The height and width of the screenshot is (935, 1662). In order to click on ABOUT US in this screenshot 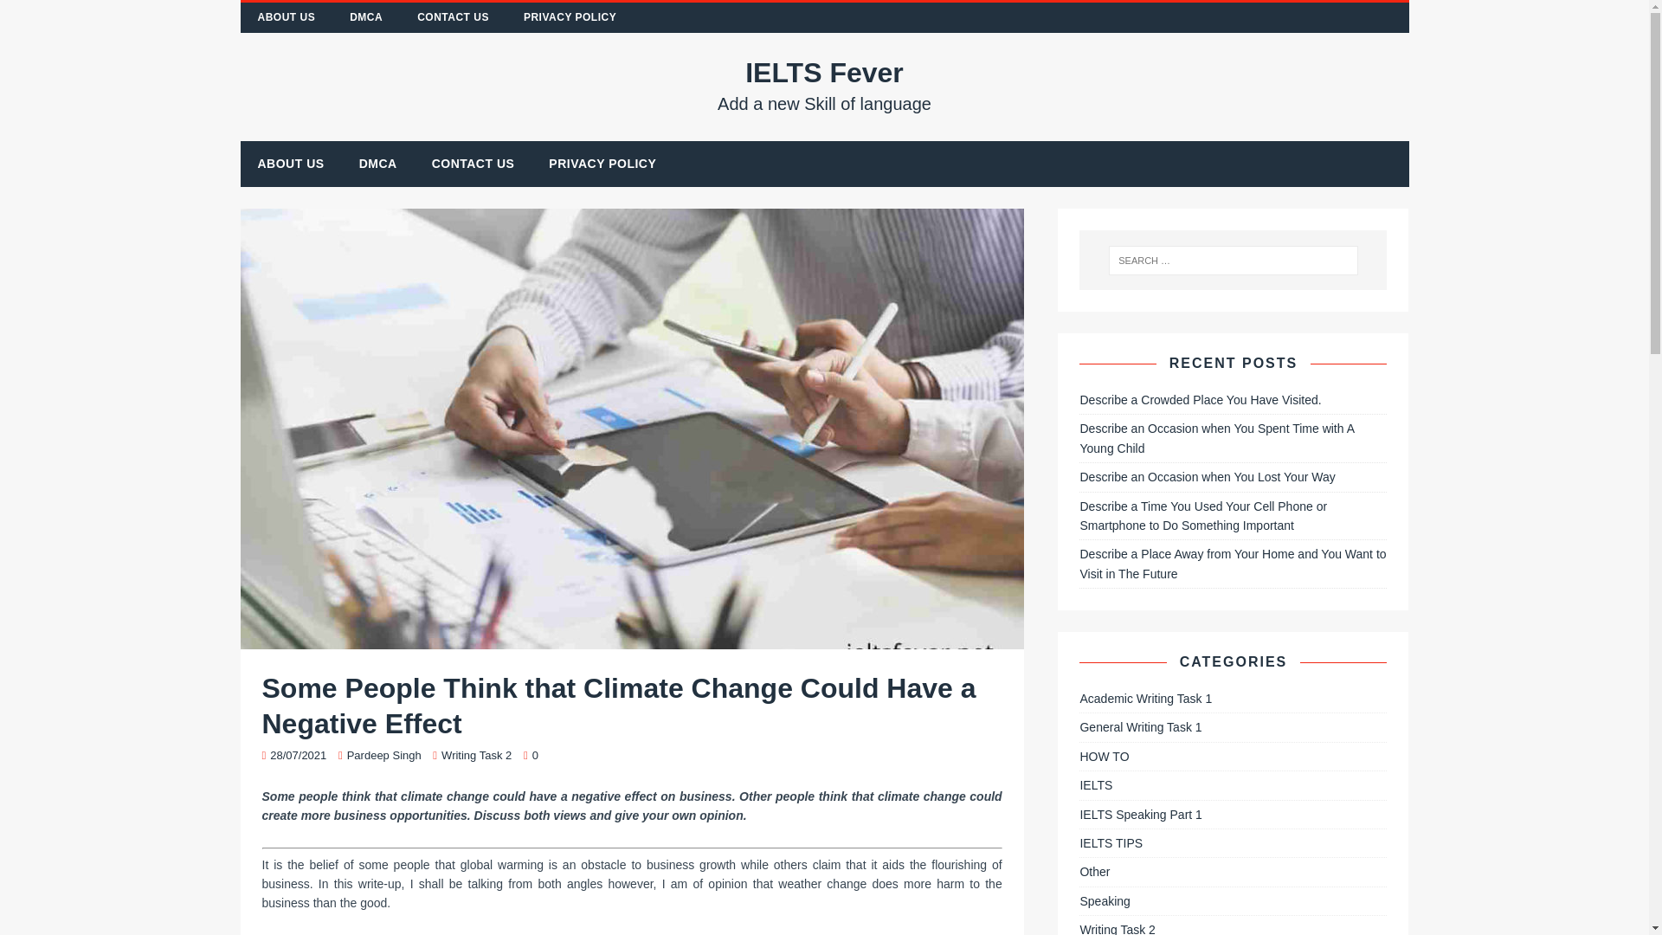, I will do `click(287, 17)`.